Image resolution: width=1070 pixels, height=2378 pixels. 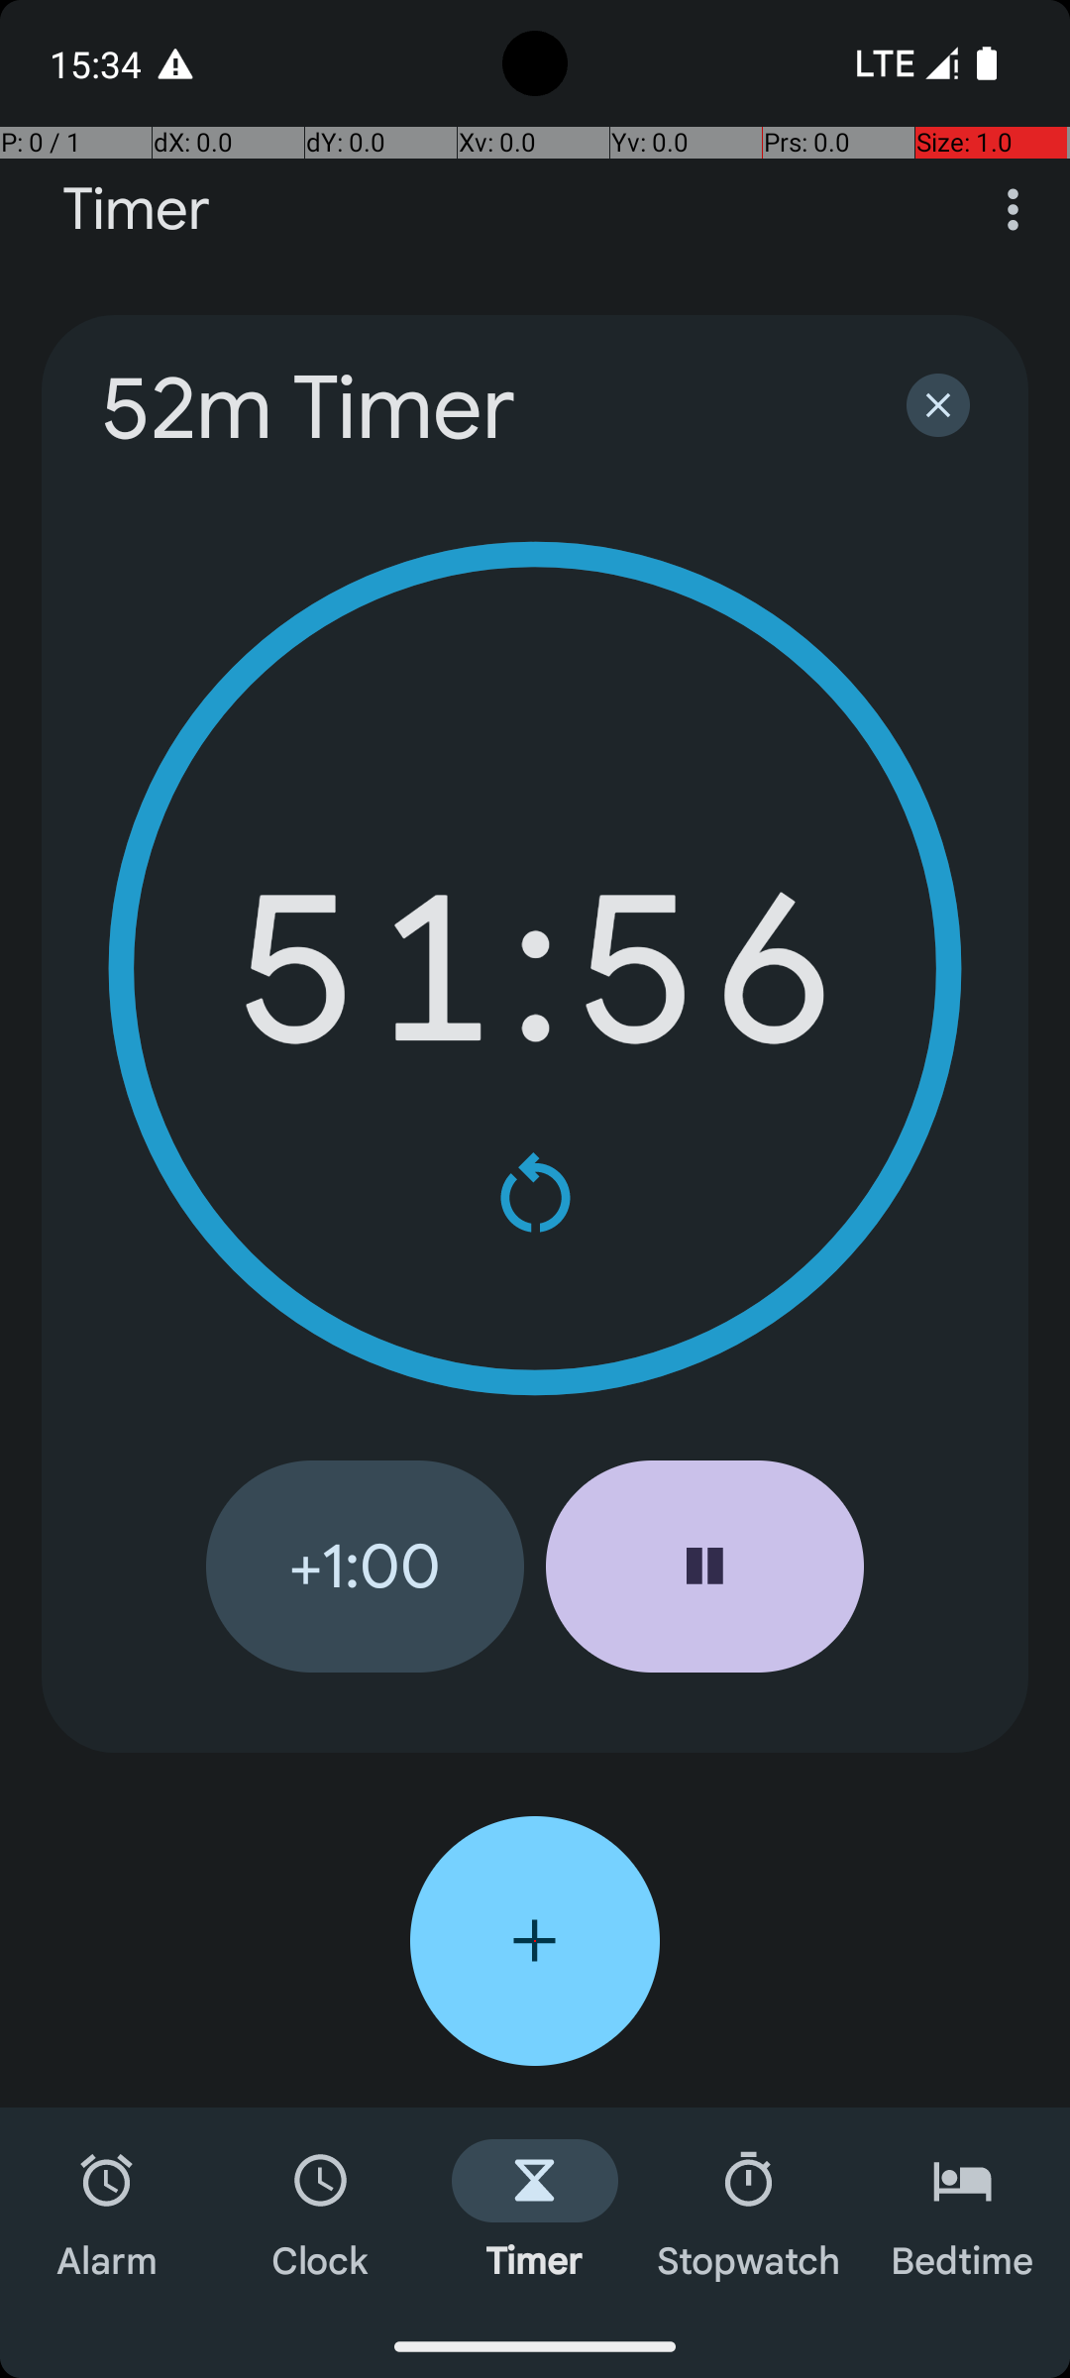 I want to click on Pause, so click(x=705, y=1567).